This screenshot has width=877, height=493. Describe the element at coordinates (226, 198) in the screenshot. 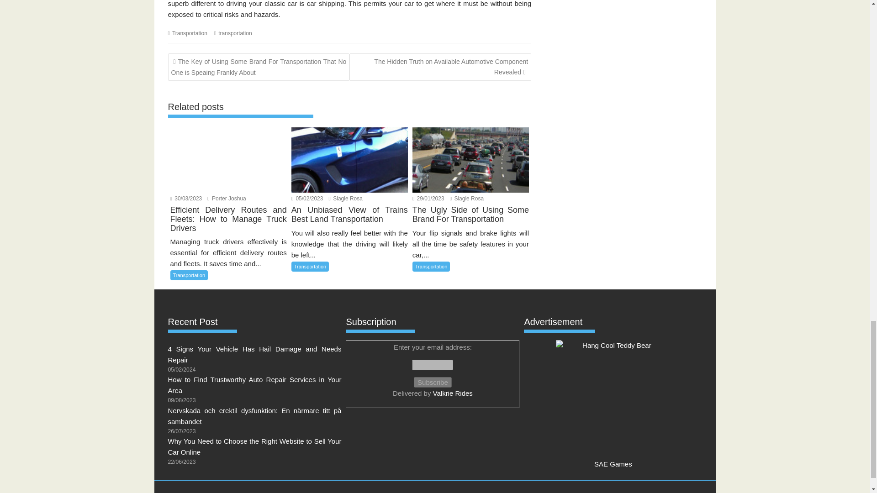

I see `Porter Joshua` at that location.